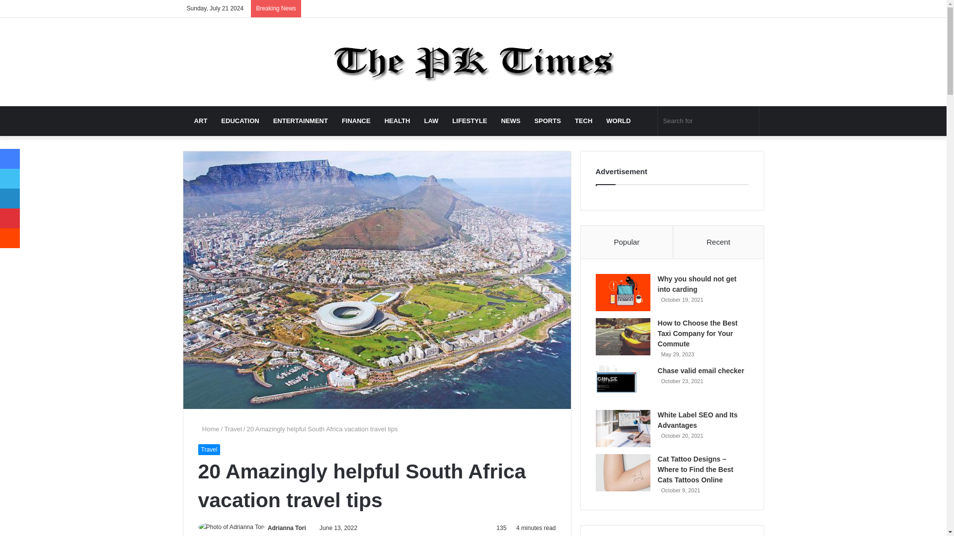 This screenshot has height=536, width=954. What do you see at coordinates (201, 121) in the screenshot?
I see `ART` at bounding box center [201, 121].